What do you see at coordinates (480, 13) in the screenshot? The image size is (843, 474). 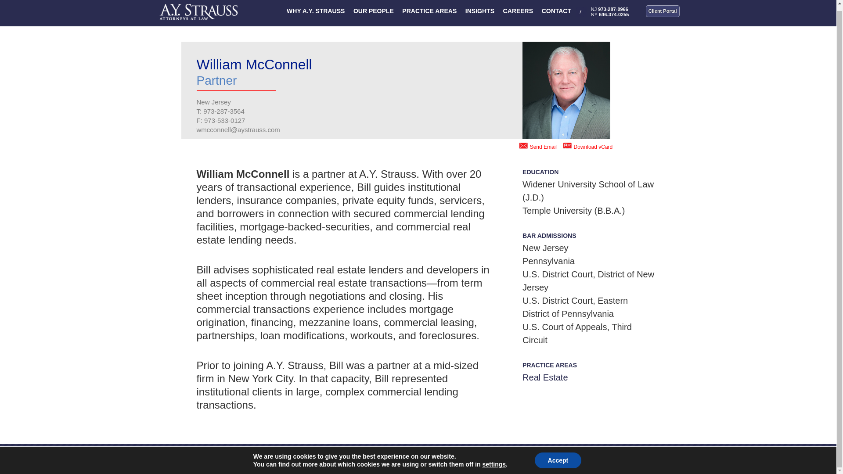 I see `INSIGHTS` at bounding box center [480, 13].